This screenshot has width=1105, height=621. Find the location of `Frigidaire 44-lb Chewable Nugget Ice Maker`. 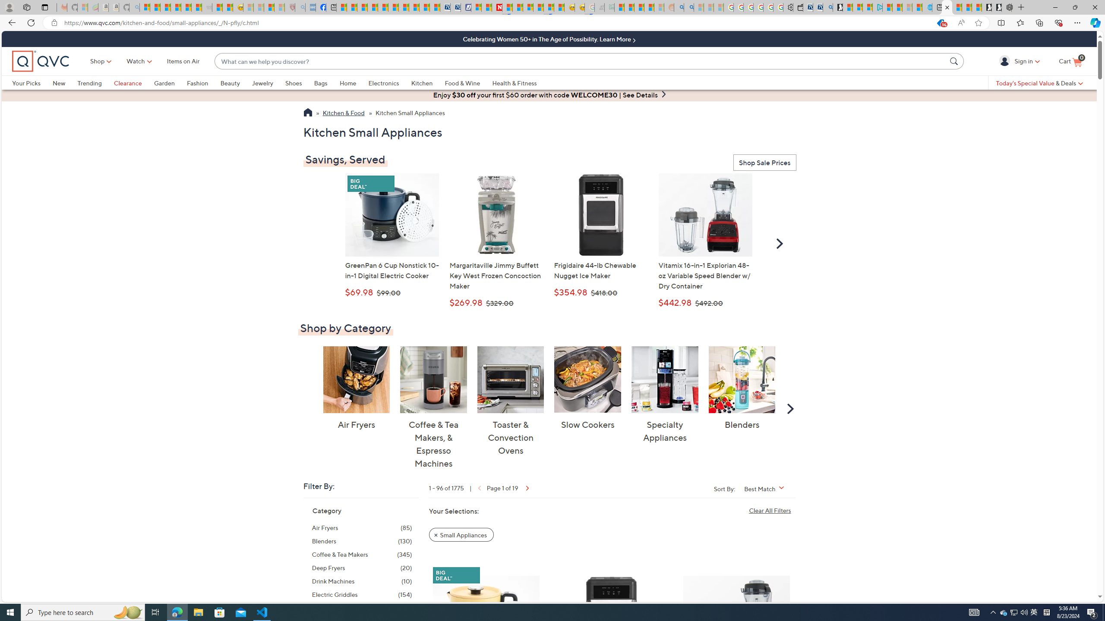

Frigidaire 44-lb Chewable Nugget Ice Maker is located at coordinates (611, 623).